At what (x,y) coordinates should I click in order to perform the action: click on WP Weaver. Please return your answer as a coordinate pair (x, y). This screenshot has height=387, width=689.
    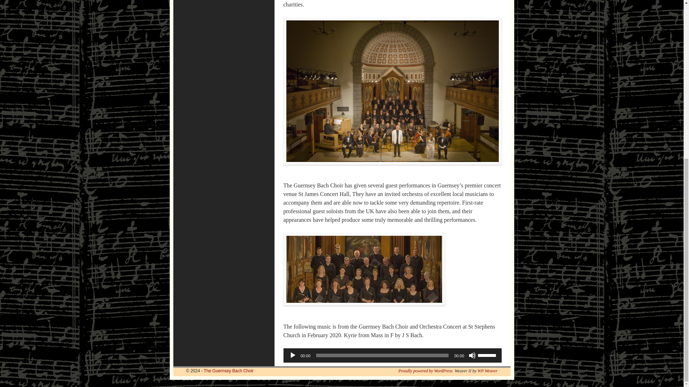
    Looking at the image, I should click on (487, 371).